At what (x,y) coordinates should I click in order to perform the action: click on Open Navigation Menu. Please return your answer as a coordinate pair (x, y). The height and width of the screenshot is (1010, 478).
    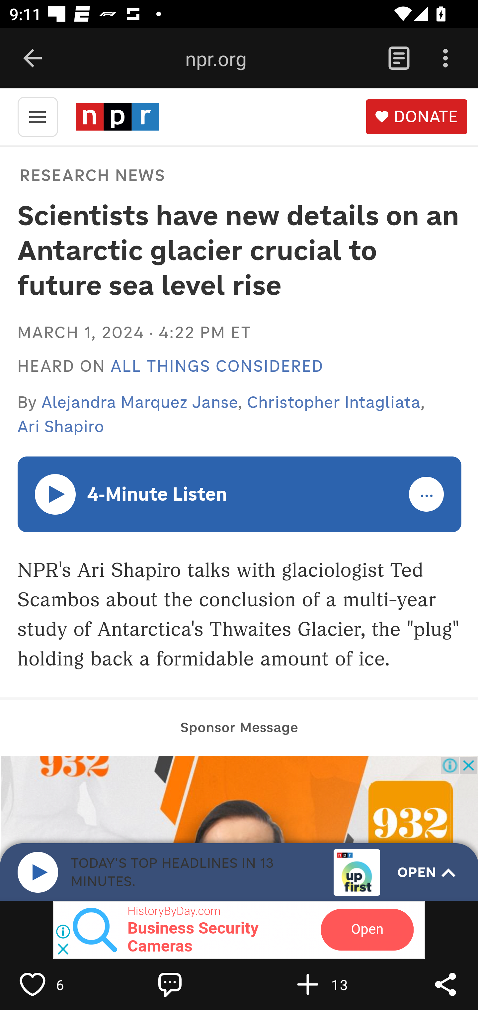
    Looking at the image, I should click on (38, 116).